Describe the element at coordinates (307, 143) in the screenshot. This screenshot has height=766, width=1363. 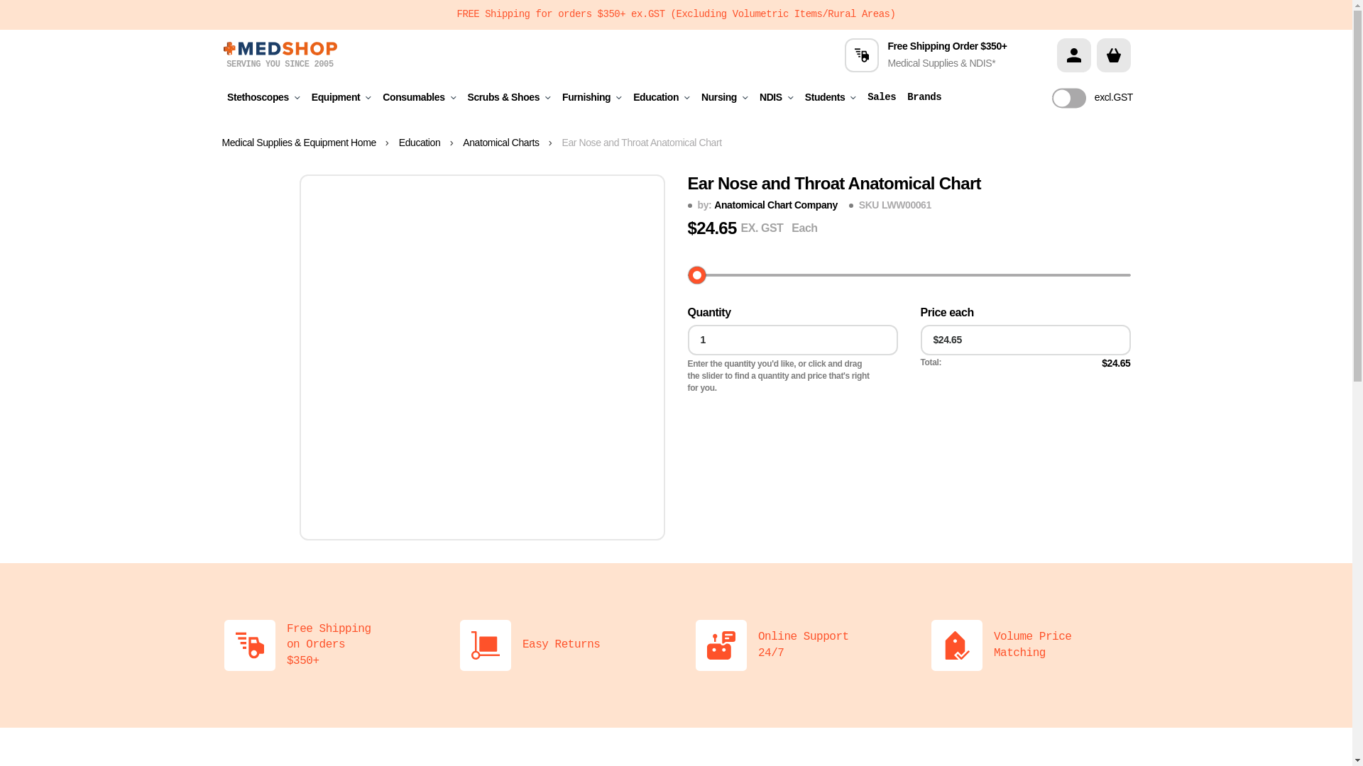
I see `Medical Supplies & Equipment Home` at that location.